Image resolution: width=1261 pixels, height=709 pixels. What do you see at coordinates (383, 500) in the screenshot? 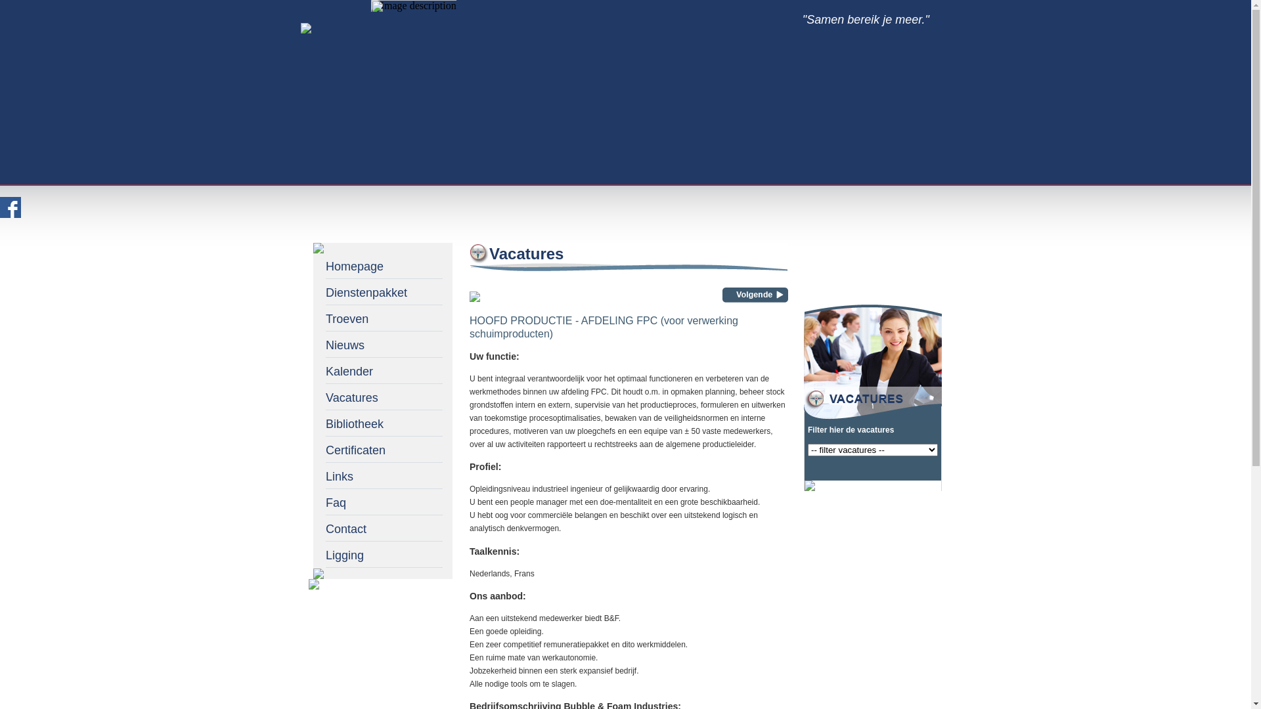
I see `Faq` at bounding box center [383, 500].